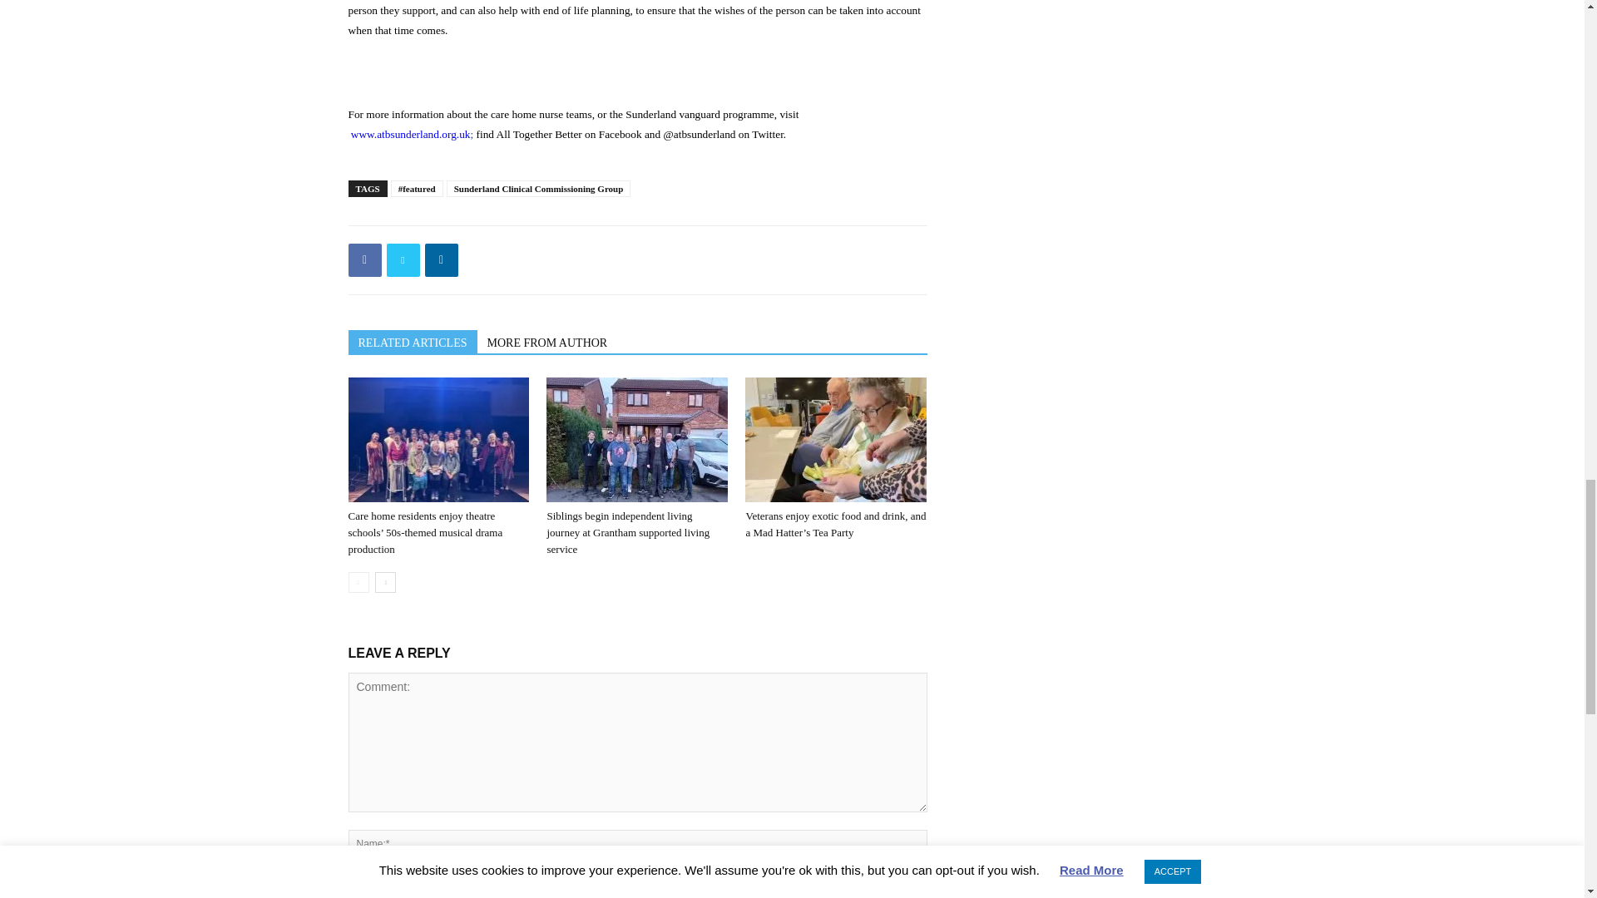 Image resolution: width=1597 pixels, height=898 pixels. Describe the element at coordinates (441, 259) in the screenshot. I see `Linkedin` at that location.